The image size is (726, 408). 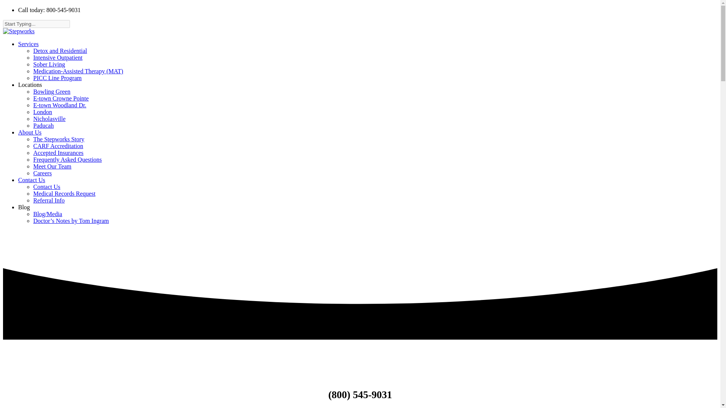 What do you see at coordinates (29, 132) in the screenshot?
I see `About Us` at bounding box center [29, 132].